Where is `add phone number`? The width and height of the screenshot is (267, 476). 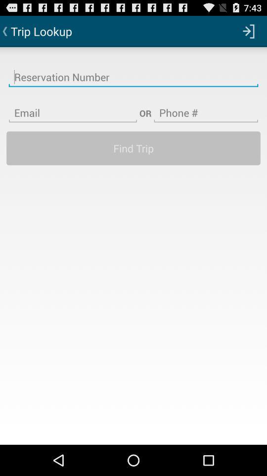
add phone number is located at coordinates (206, 107).